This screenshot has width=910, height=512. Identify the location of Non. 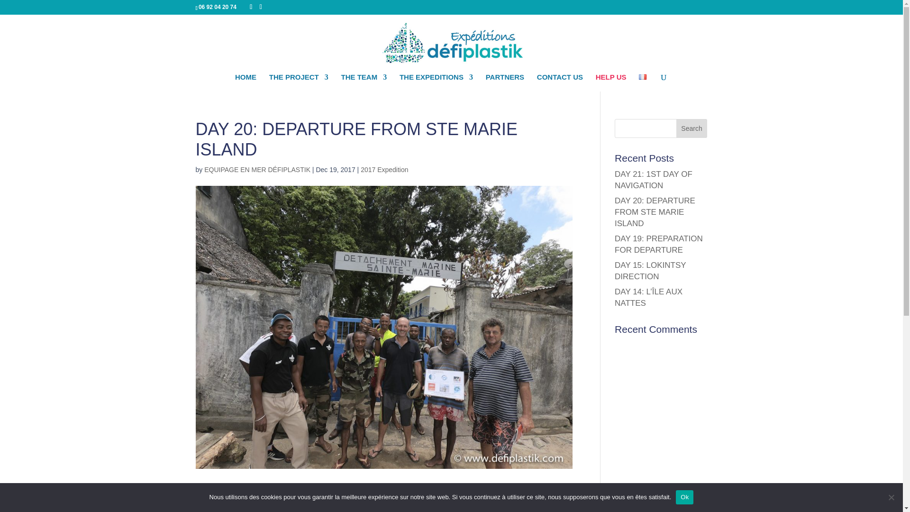
(891, 497).